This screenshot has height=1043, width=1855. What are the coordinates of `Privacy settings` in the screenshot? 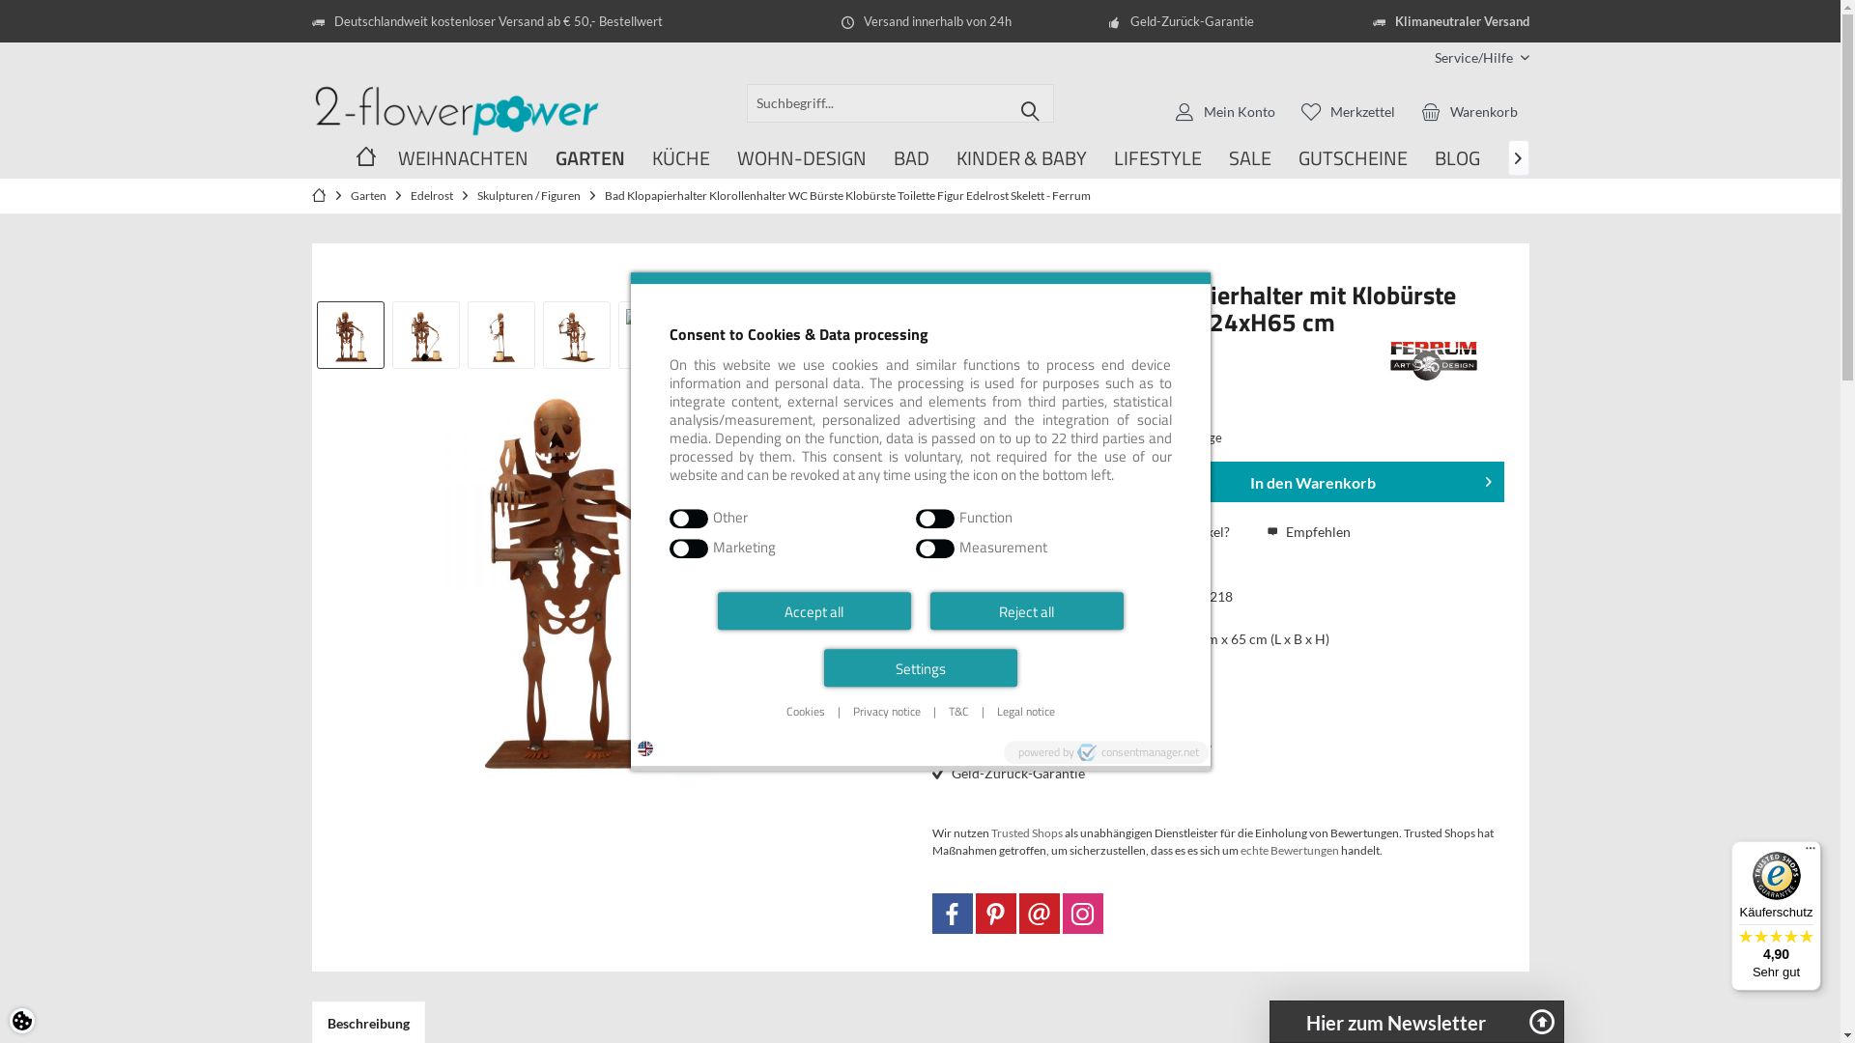 It's located at (22, 1021).